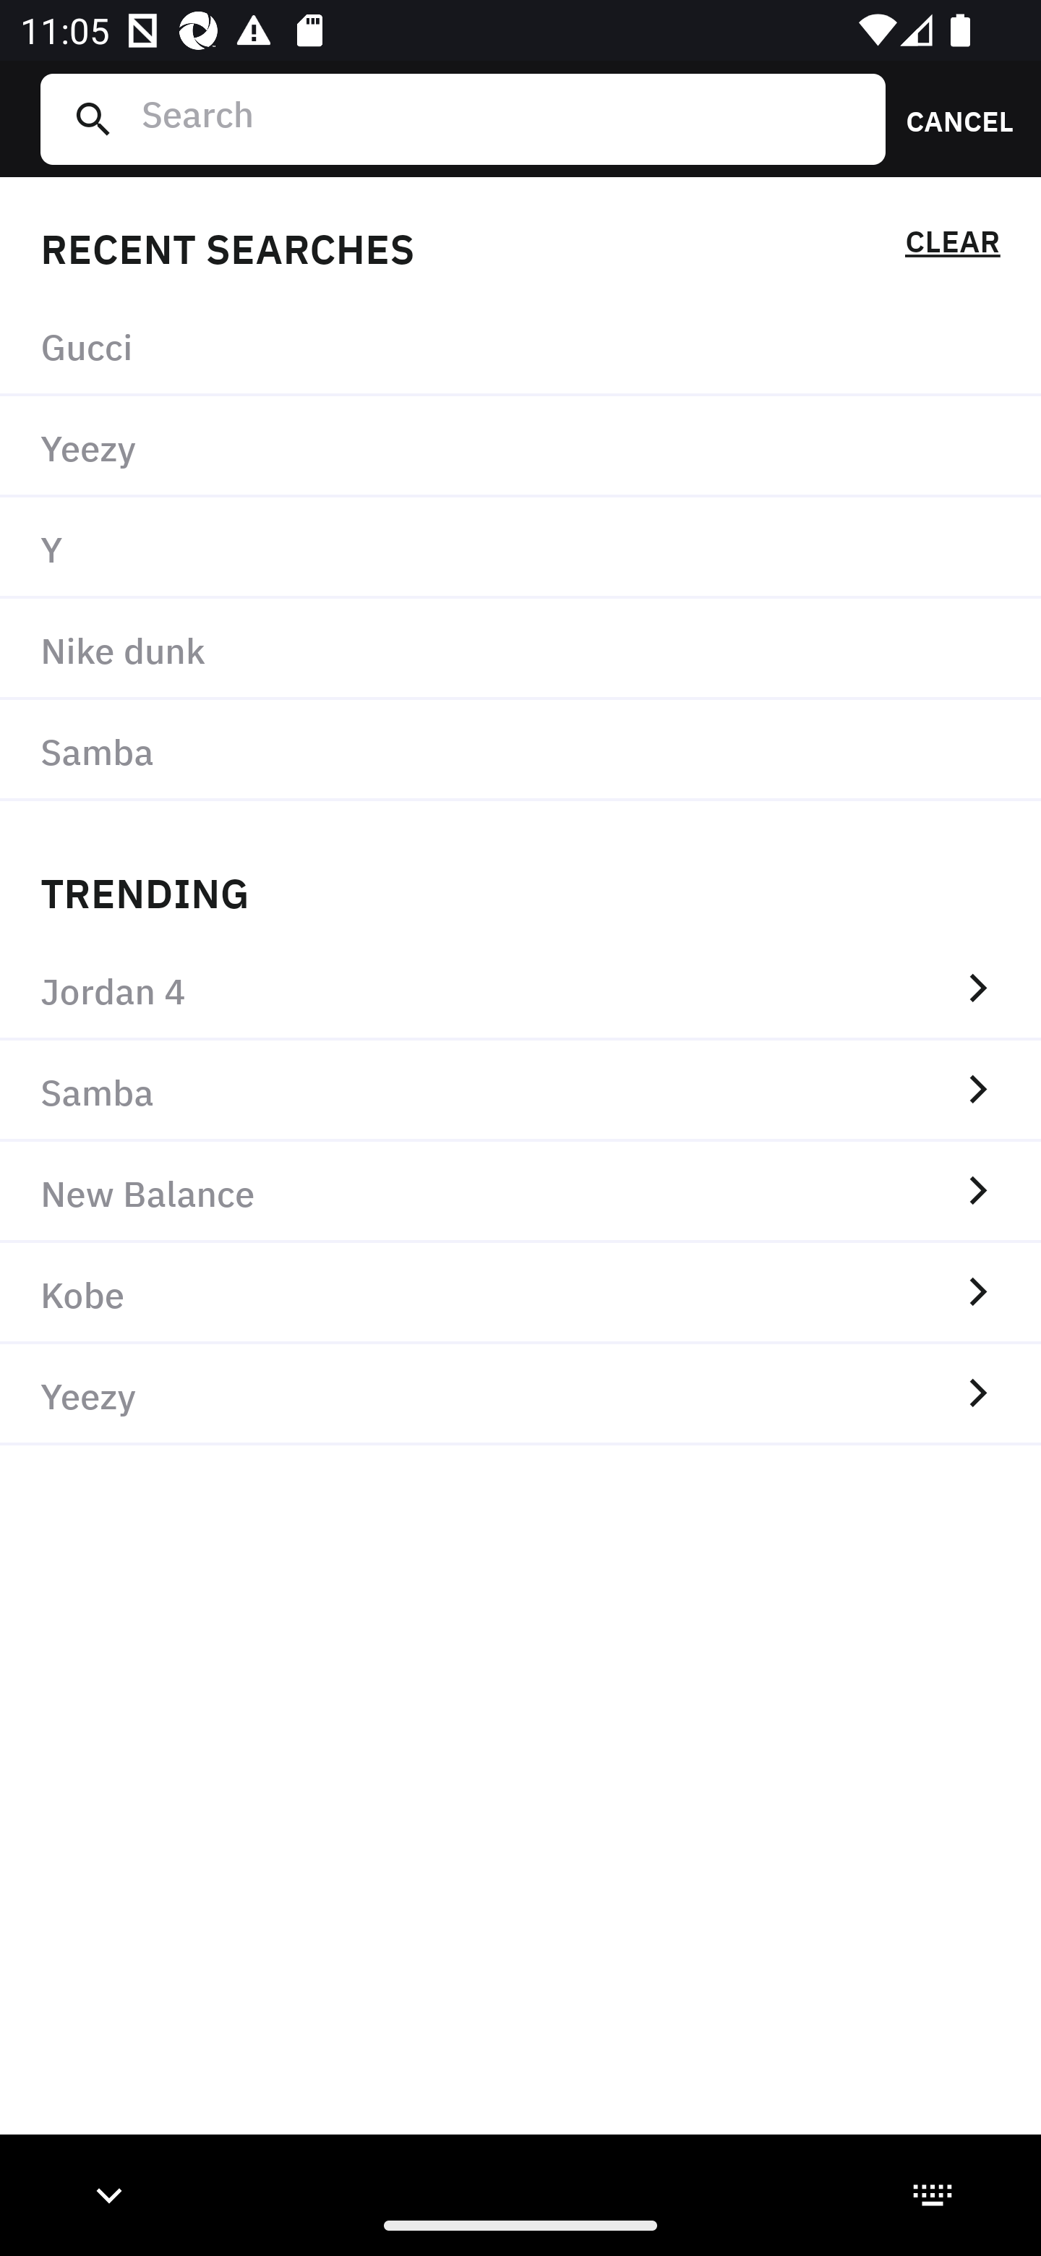  I want to click on Jordan 4 , so click(520, 989).